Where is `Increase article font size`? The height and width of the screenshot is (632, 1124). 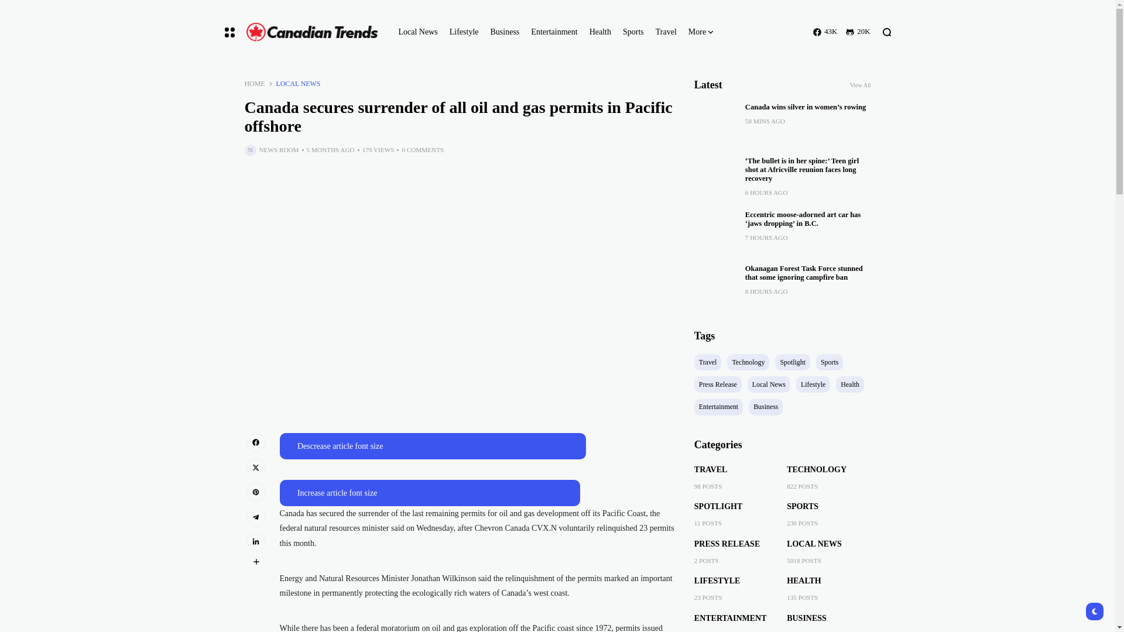
Increase article font size is located at coordinates (430, 493).